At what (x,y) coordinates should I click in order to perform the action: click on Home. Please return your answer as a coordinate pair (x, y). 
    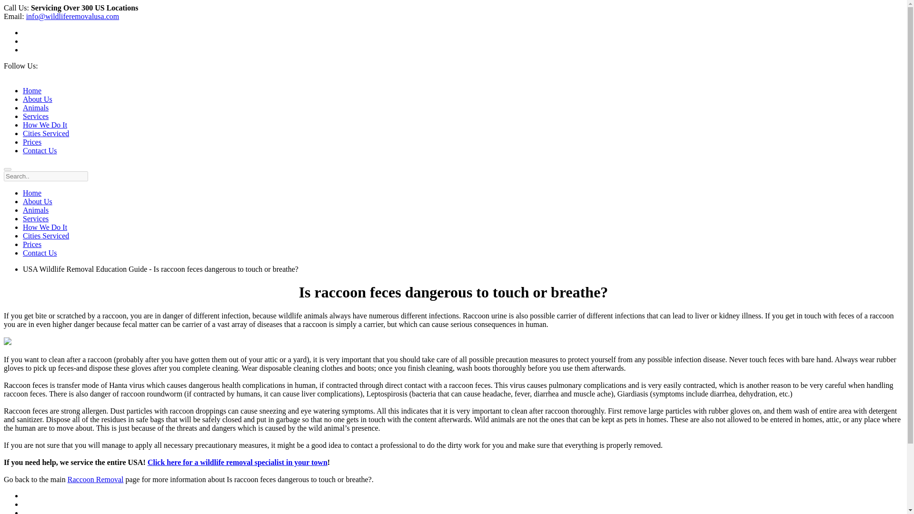
    Looking at the image, I should click on (32, 90).